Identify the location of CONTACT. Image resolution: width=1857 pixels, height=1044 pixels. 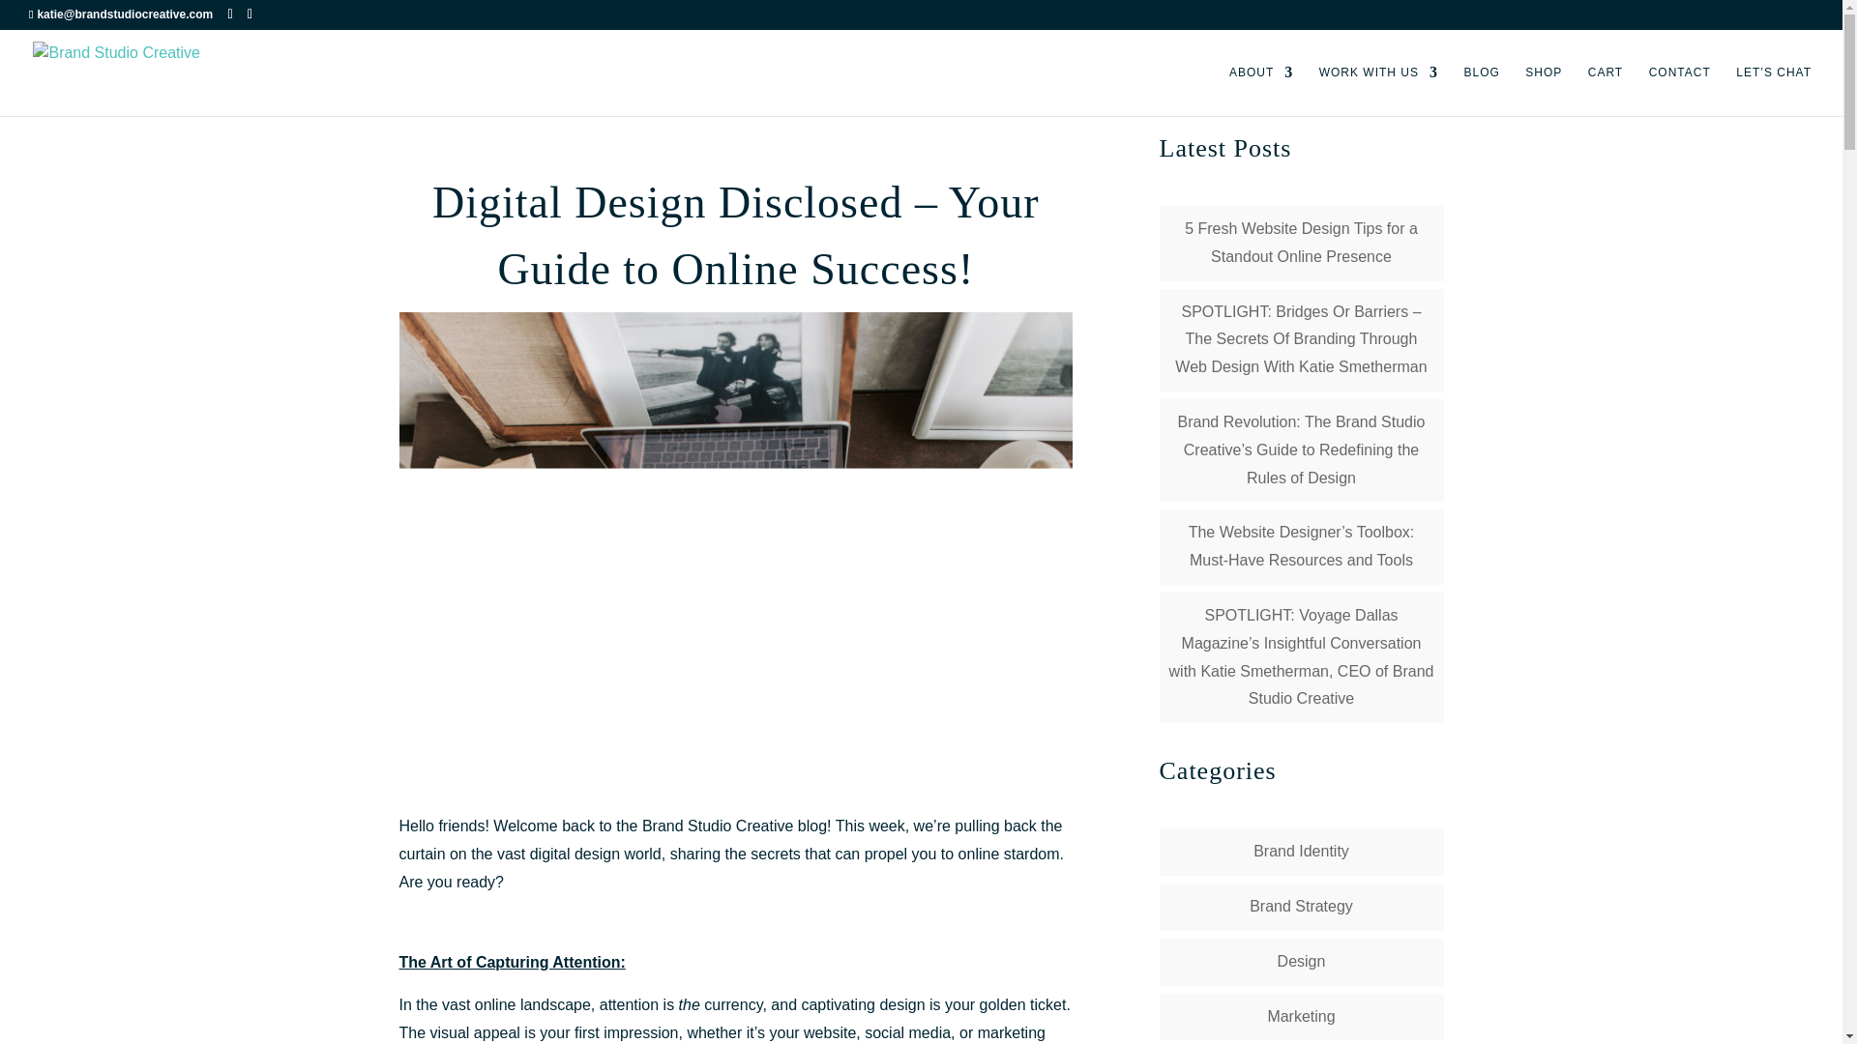
(1679, 91).